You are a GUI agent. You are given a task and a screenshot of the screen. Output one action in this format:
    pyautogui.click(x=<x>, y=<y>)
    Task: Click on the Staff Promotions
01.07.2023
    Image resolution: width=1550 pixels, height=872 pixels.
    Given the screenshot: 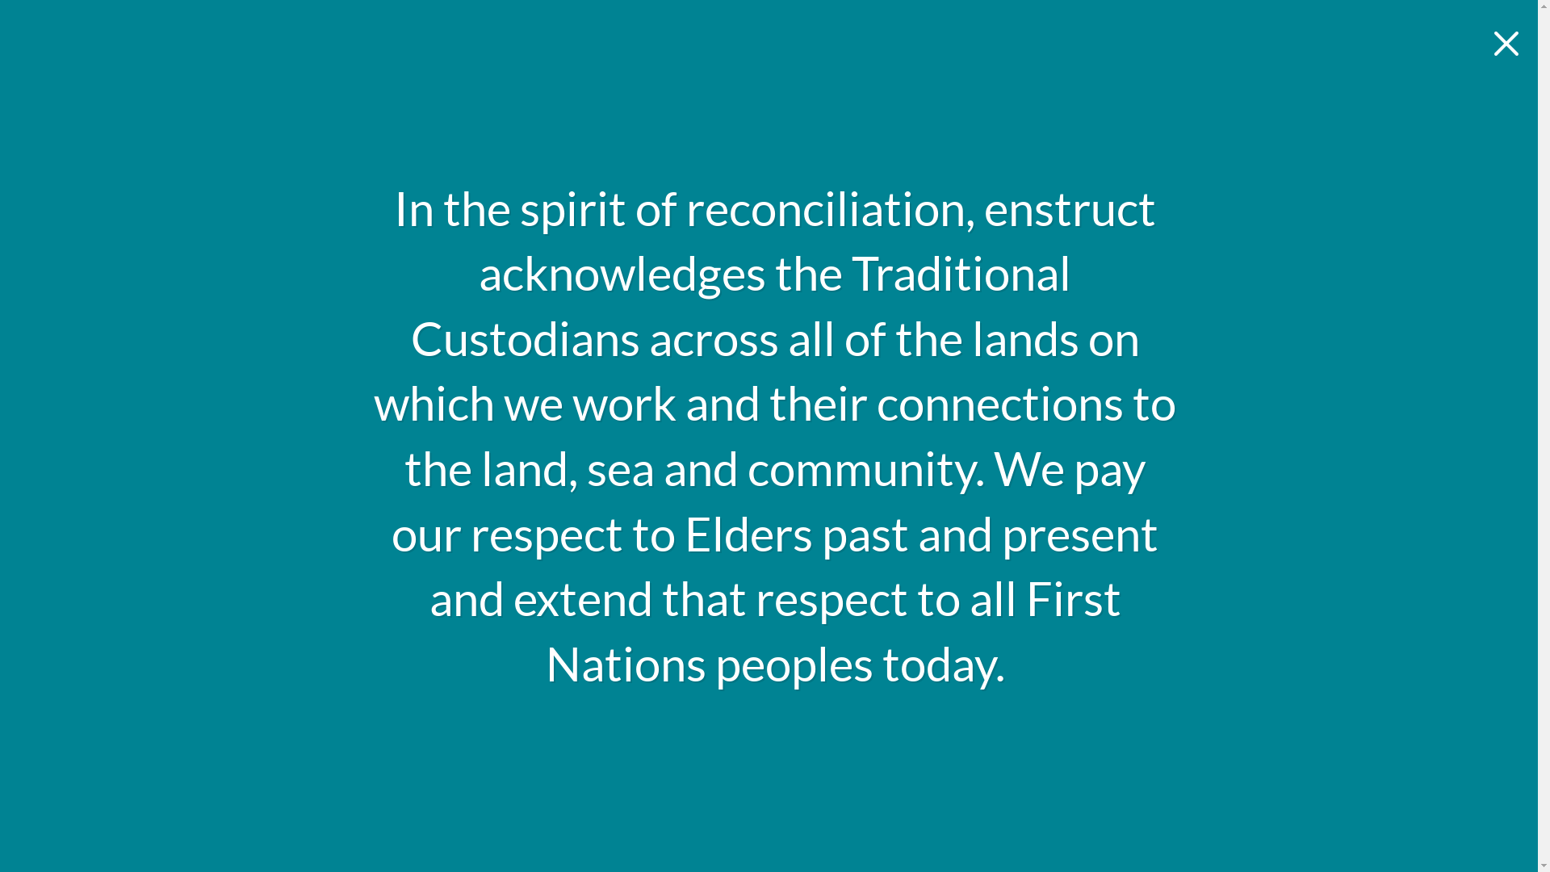 What is the action you would take?
    pyautogui.click(x=978, y=585)
    